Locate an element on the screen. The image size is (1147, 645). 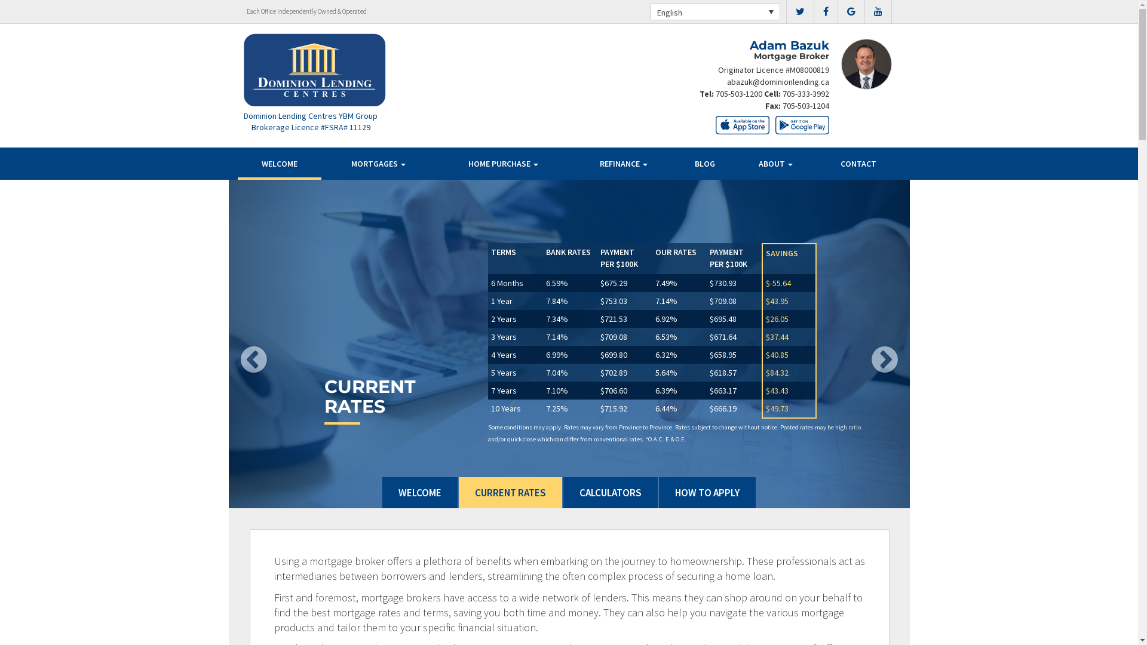
CALCULATORS is located at coordinates (611, 493).